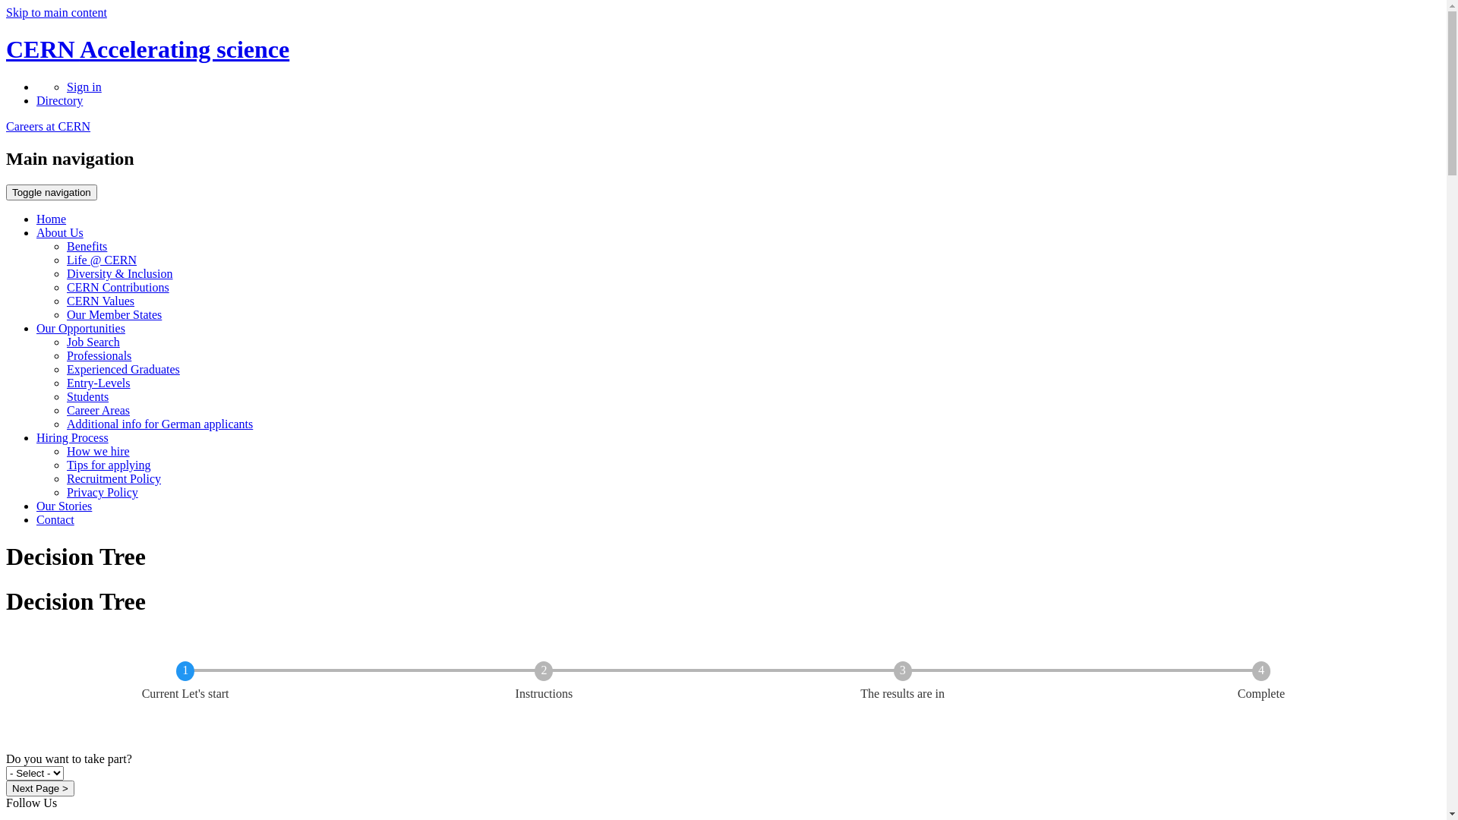  Describe the element at coordinates (88, 396) in the screenshot. I see `Students` at that location.